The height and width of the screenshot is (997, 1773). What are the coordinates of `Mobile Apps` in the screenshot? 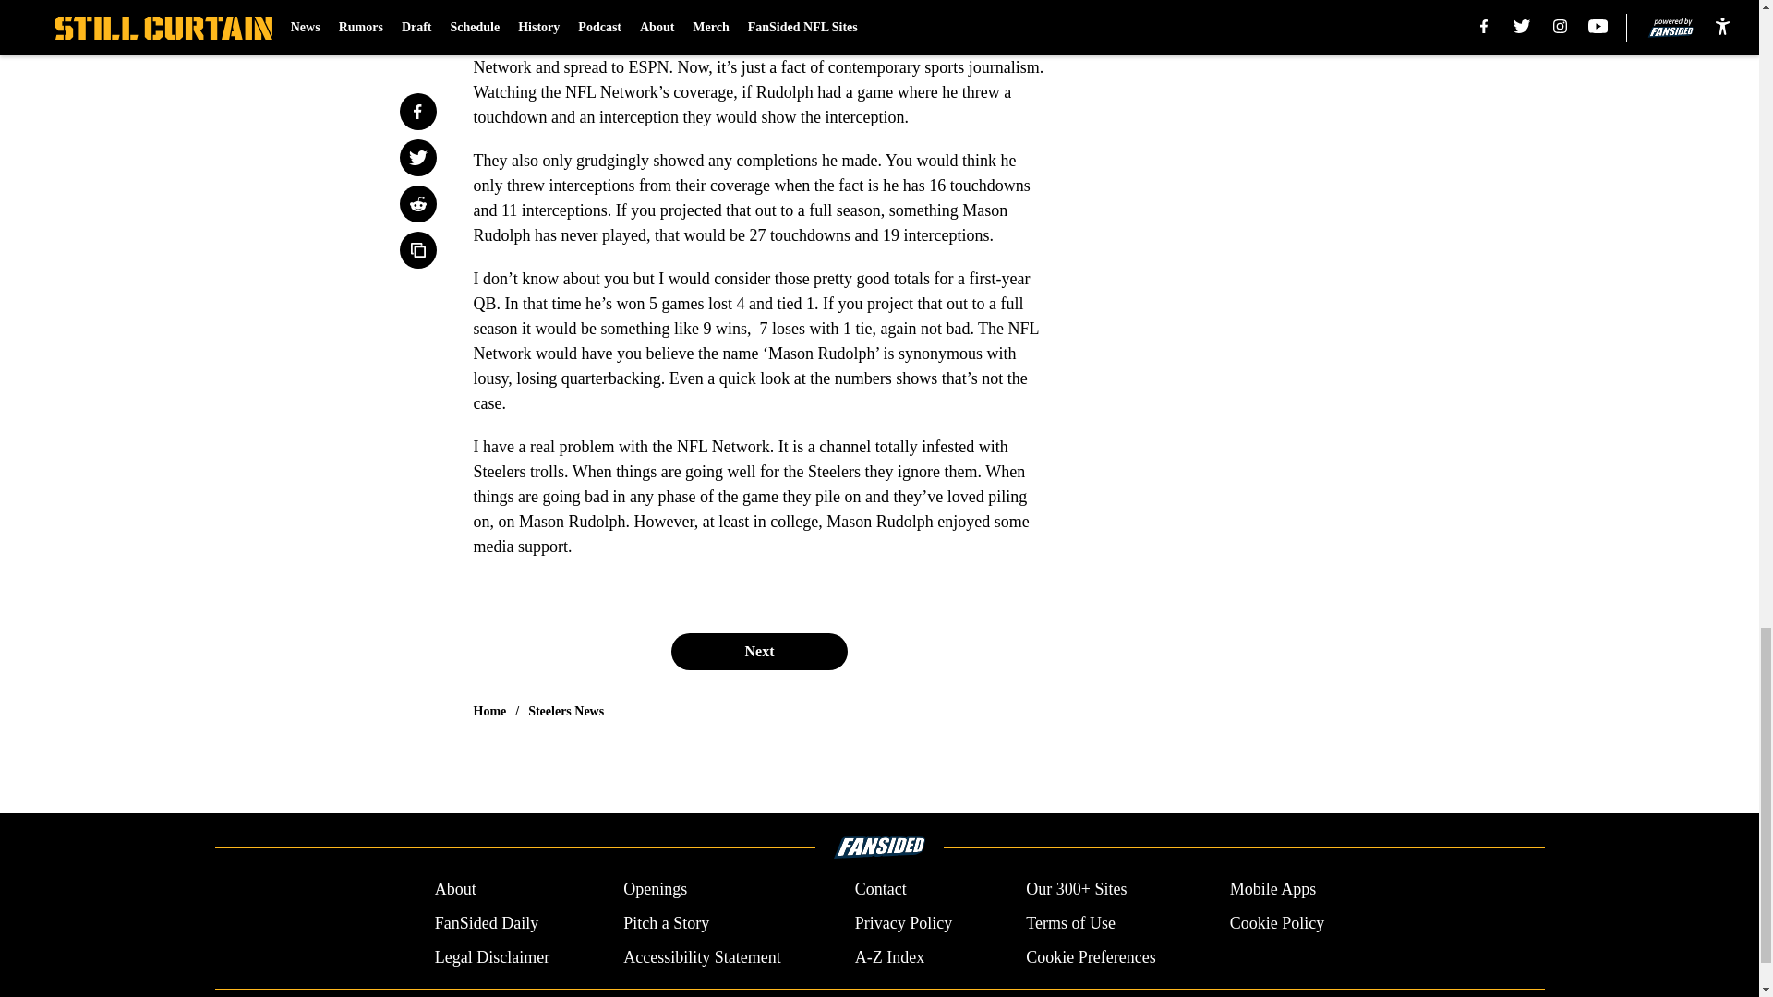 It's located at (1273, 890).